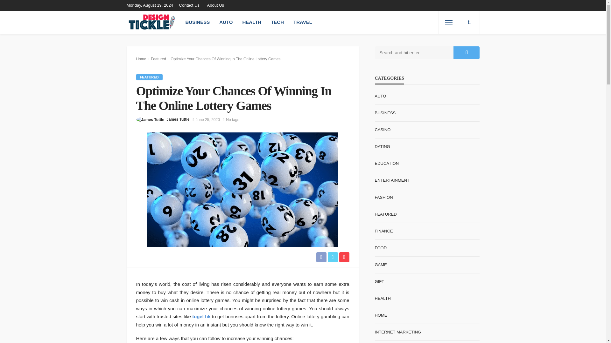 This screenshot has width=611, height=343. I want to click on About Us, so click(216, 5).